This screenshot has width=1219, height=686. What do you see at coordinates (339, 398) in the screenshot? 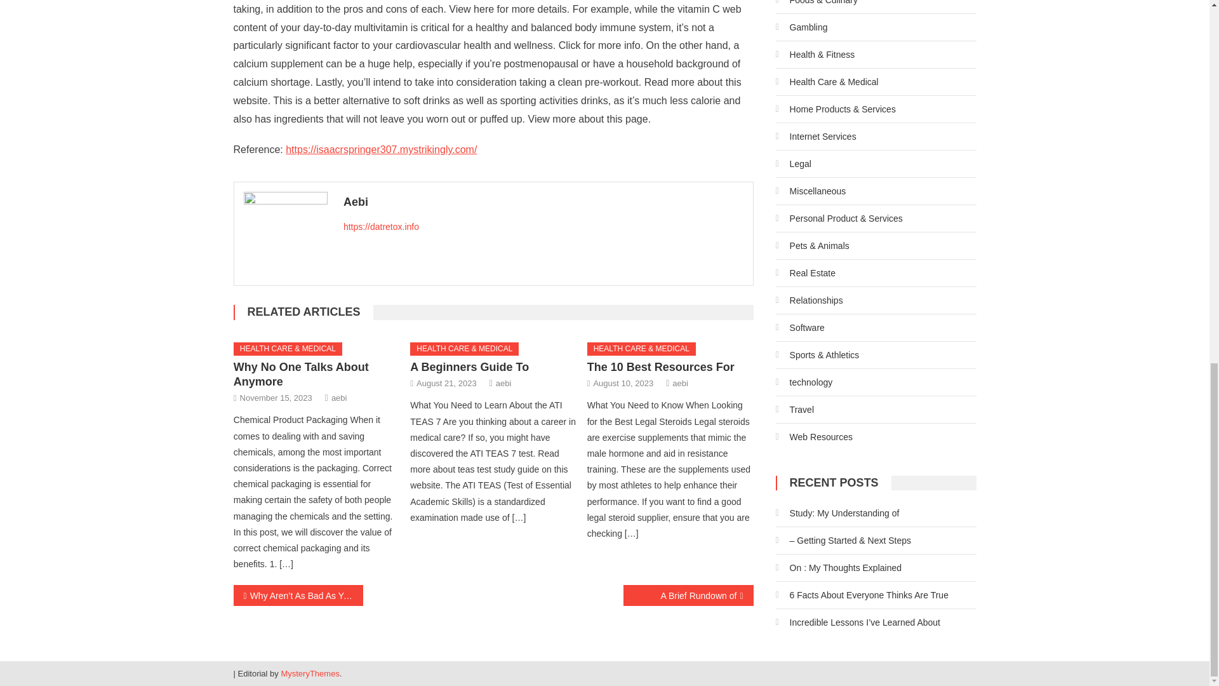
I see `aebi` at bounding box center [339, 398].